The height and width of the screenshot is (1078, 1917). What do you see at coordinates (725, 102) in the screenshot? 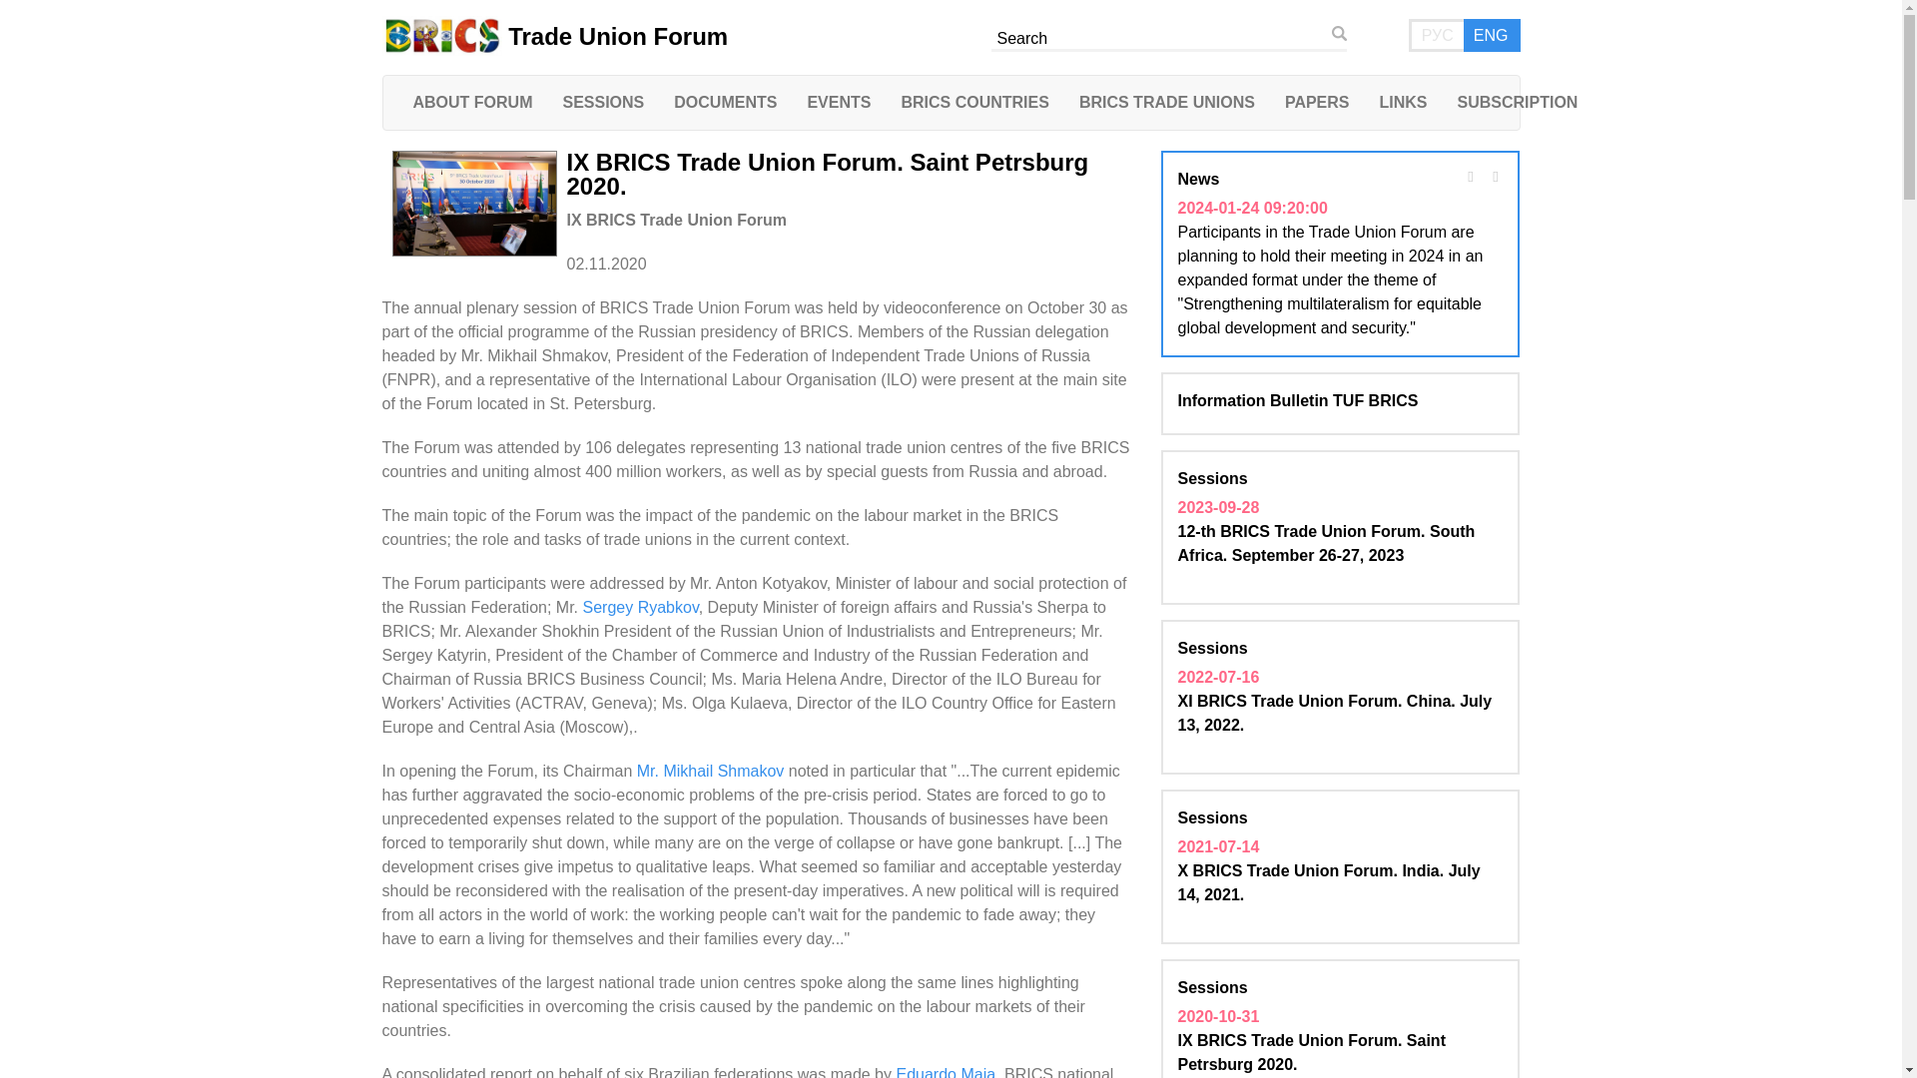
I see `DOCUMENTS` at bounding box center [725, 102].